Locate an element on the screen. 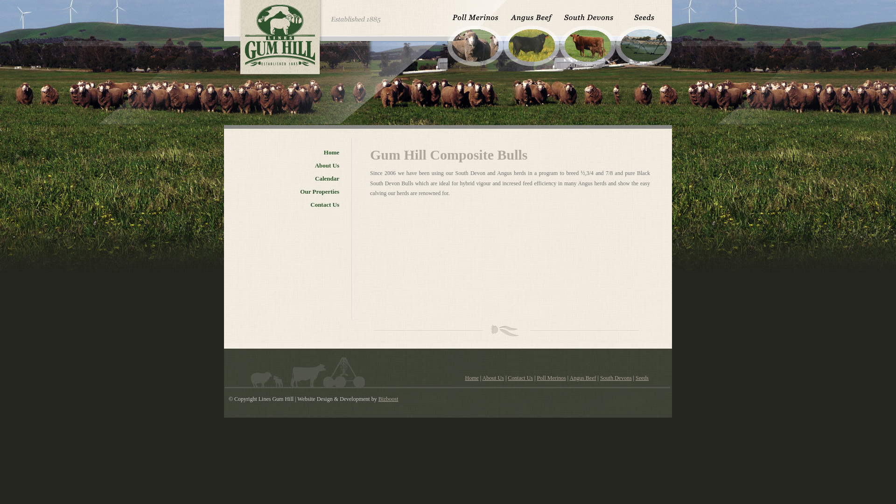  About Us is located at coordinates (300, 167).